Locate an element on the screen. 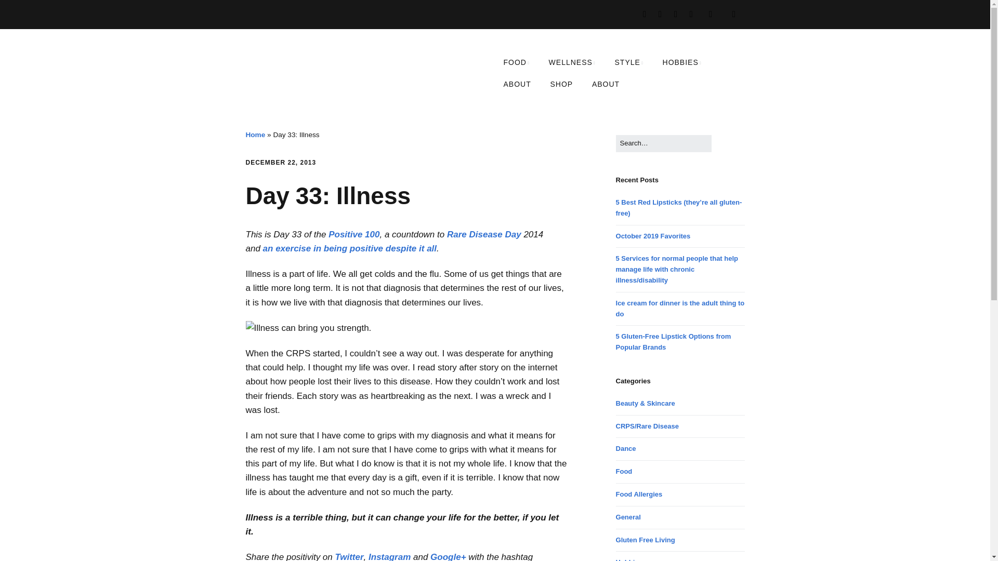 This screenshot has height=561, width=998. HOBBIES is located at coordinates (682, 62).